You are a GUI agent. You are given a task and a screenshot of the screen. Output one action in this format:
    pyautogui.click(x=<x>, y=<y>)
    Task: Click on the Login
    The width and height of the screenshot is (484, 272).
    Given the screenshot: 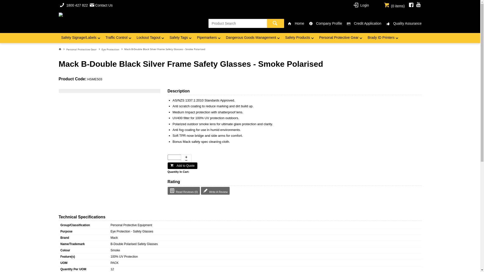 What is the action you would take?
    pyautogui.click(x=361, y=5)
    